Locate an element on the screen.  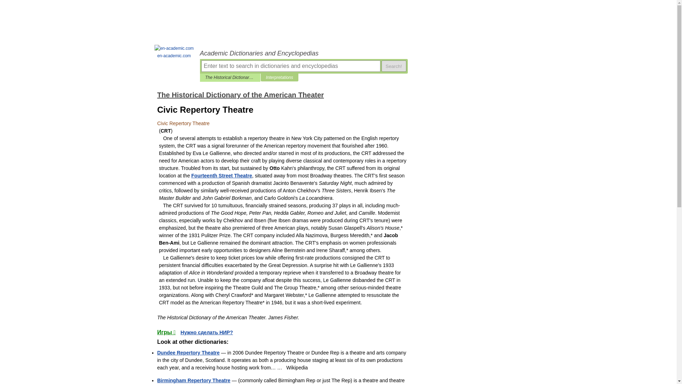
Birmingham Repertory Theatre is located at coordinates (193, 380).